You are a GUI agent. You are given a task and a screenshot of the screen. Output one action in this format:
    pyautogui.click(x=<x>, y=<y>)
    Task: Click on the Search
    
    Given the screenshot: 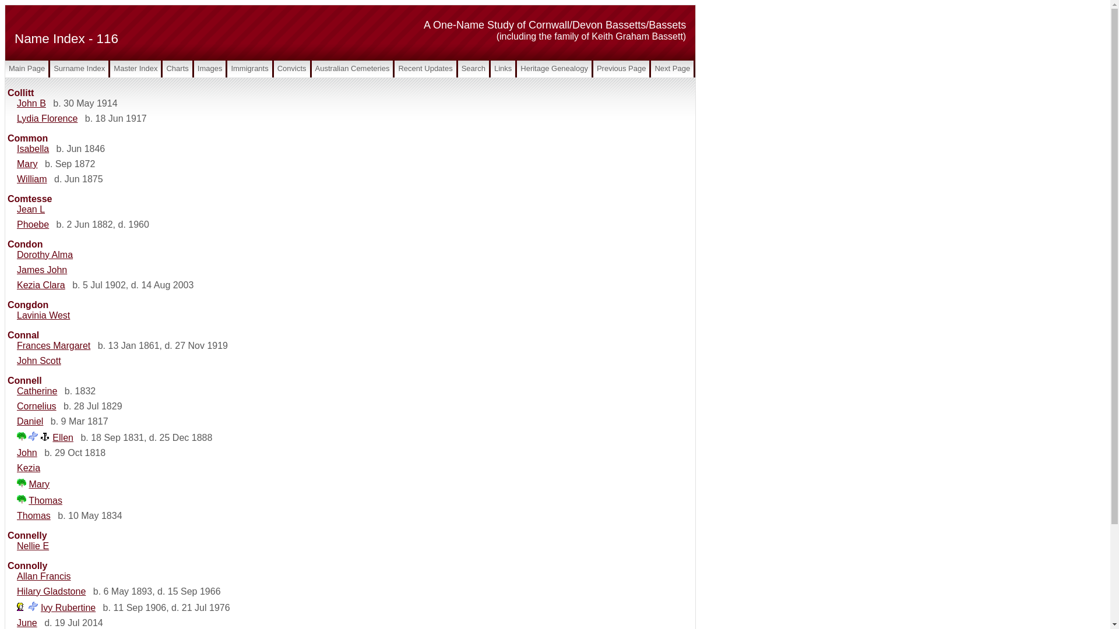 What is the action you would take?
    pyautogui.click(x=473, y=69)
    